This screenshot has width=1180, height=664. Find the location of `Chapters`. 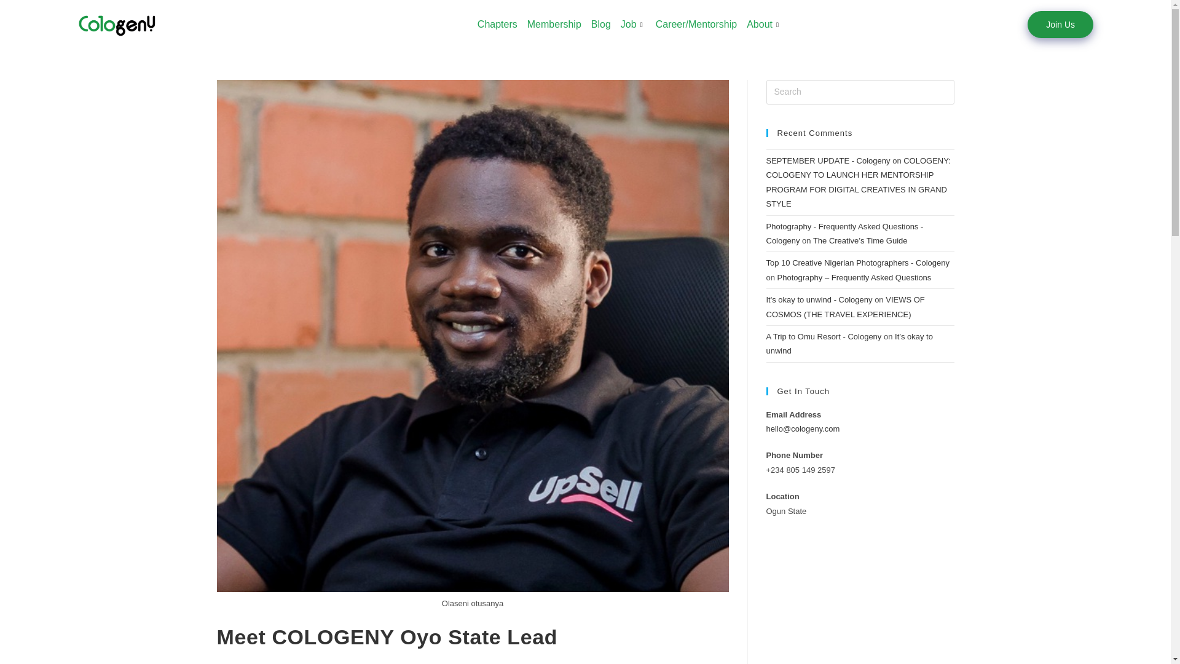

Chapters is located at coordinates (498, 25).